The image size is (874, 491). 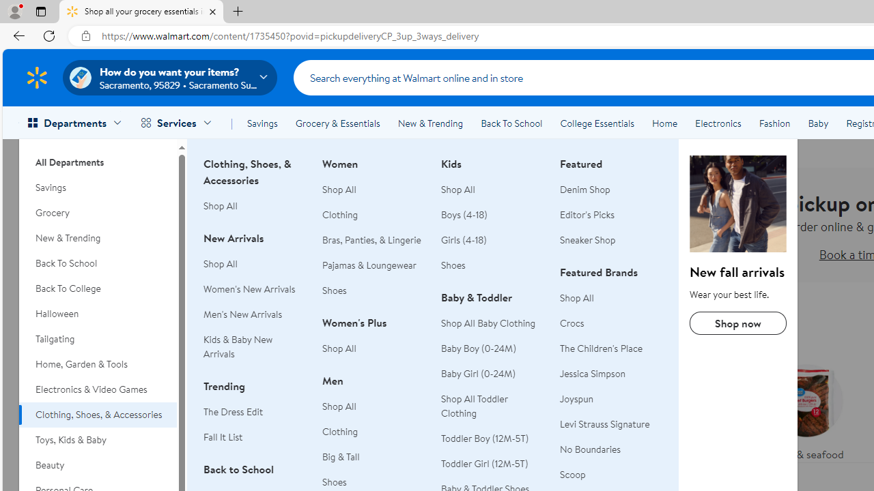 What do you see at coordinates (255, 412) in the screenshot?
I see `The Dress Edit` at bounding box center [255, 412].